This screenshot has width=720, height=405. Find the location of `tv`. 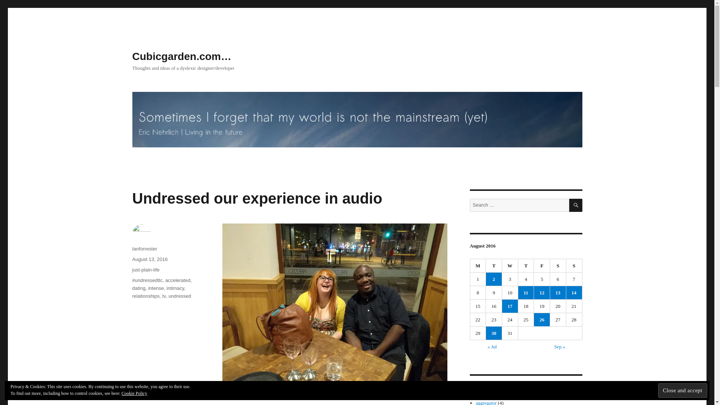

tv is located at coordinates (164, 296).